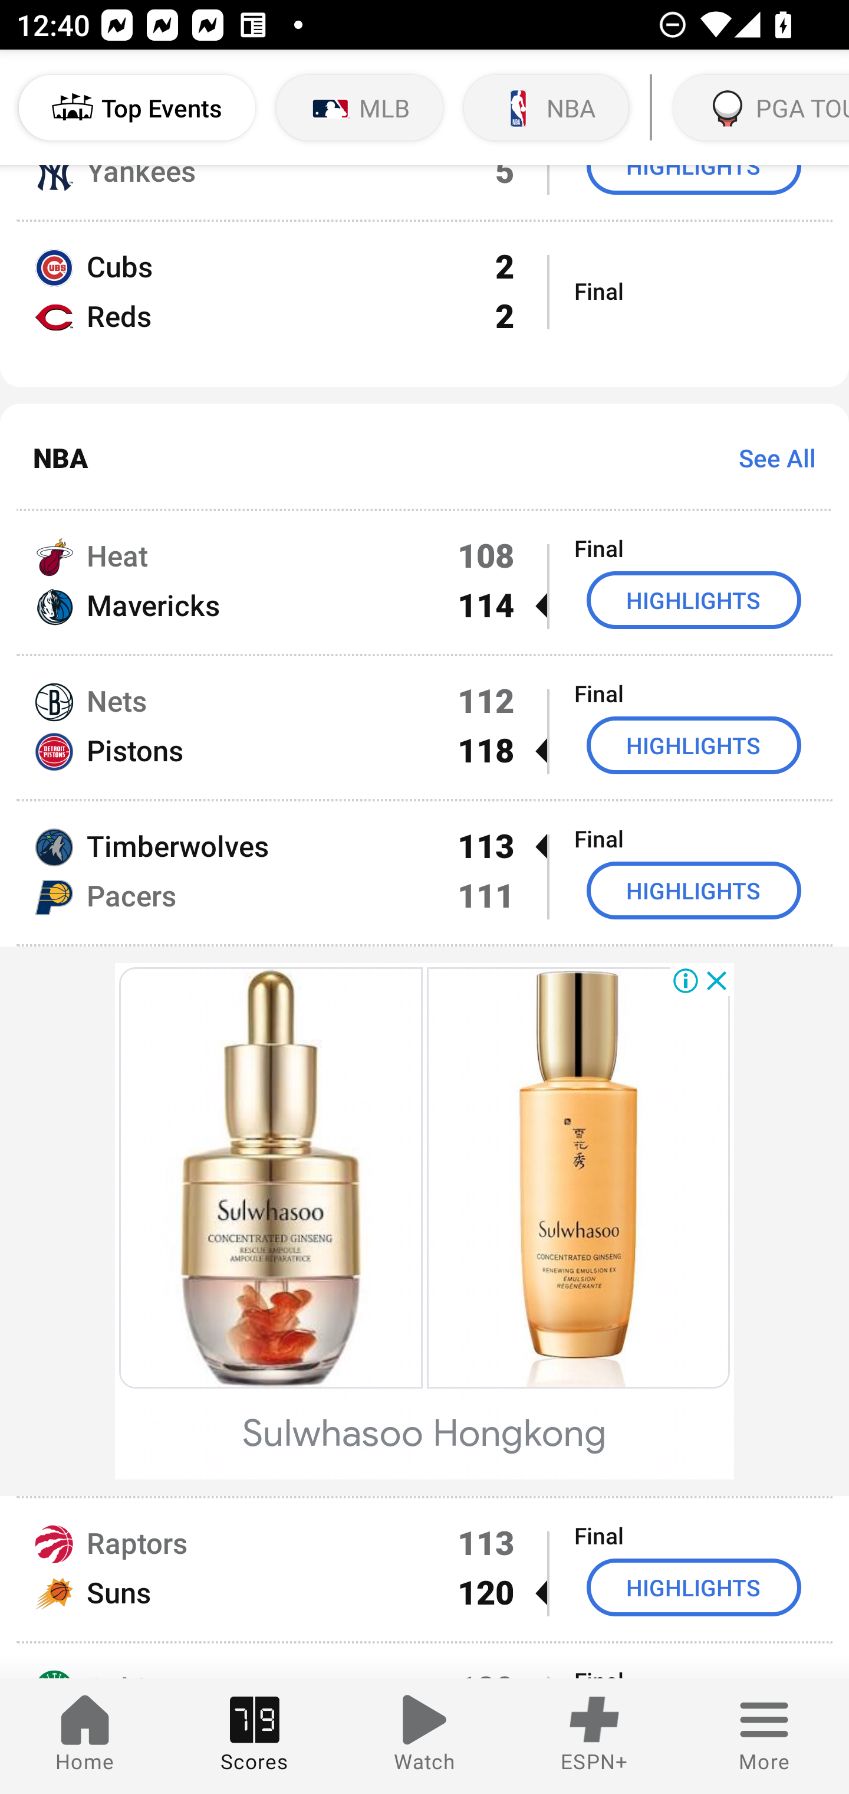  I want to click on NBA, so click(546, 107).